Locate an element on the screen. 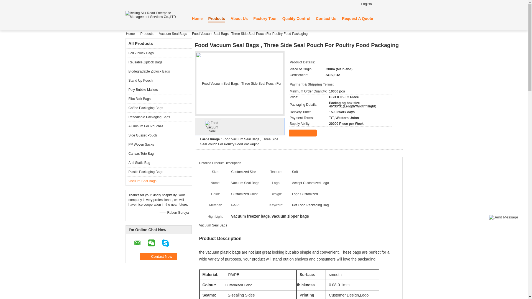 This screenshot has width=532, height=299. Canvas Tote Bag is located at coordinates (158, 153).